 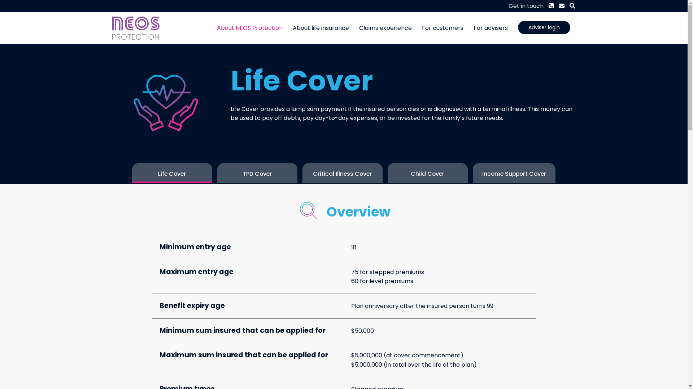 What do you see at coordinates (544, 27) in the screenshot?
I see `Adviser login` at bounding box center [544, 27].